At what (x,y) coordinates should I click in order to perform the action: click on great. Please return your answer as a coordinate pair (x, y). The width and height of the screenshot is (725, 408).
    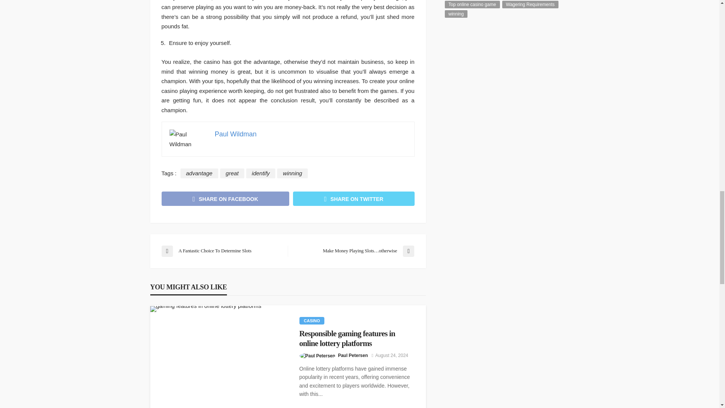
    Looking at the image, I should click on (232, 173).